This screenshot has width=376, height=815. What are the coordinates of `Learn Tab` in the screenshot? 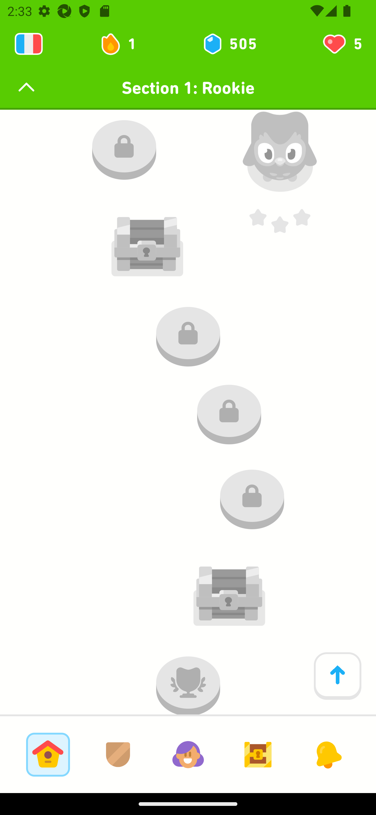 It's located at (48, 754).